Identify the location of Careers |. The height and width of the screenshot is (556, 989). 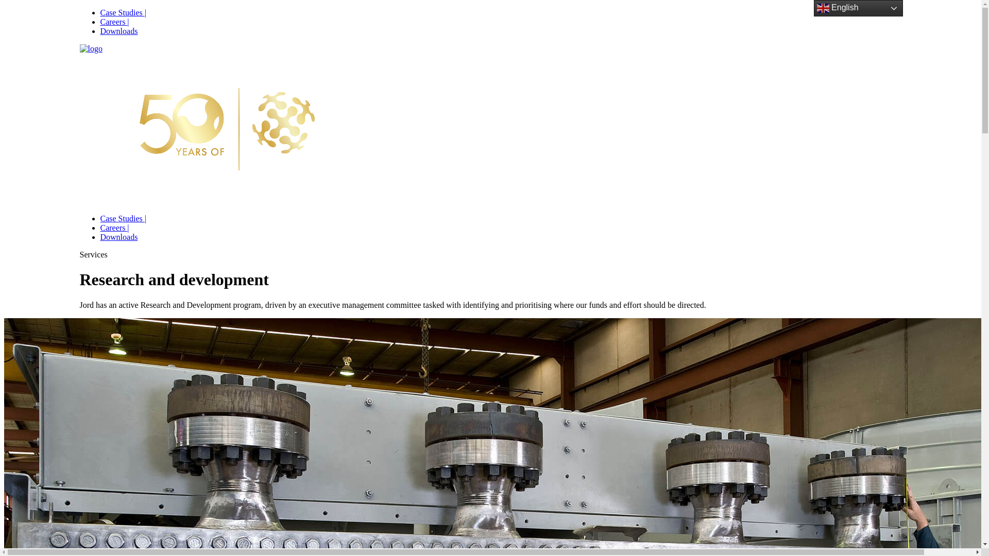
(114, 228).